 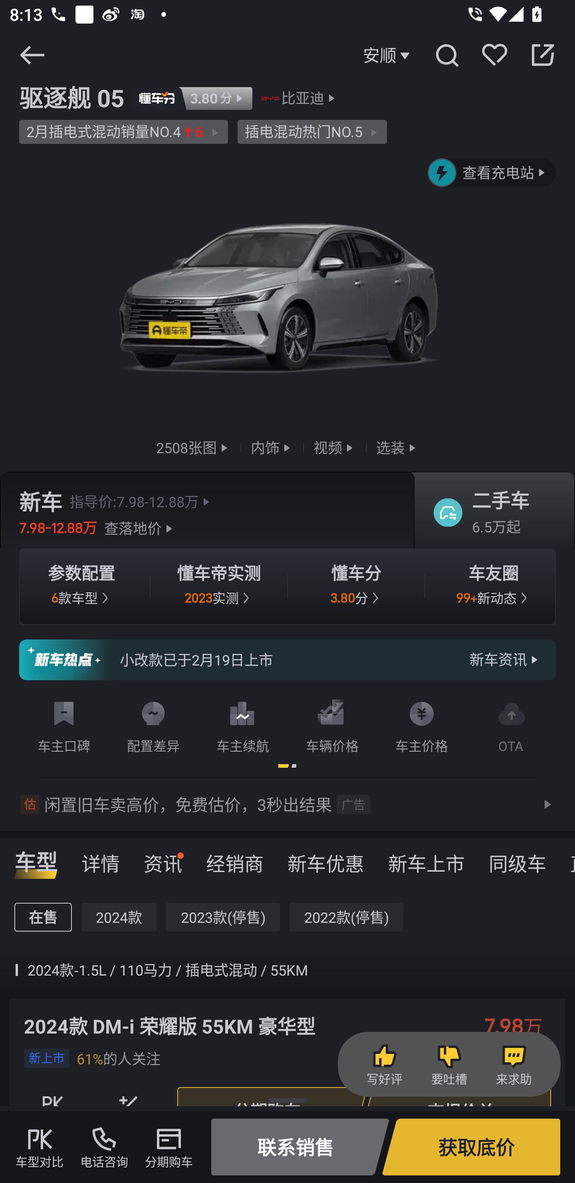 What do you see at coordinates (169, 1147) in the screenshot?
I see `分期购车` at bounding box center [169, 1147].